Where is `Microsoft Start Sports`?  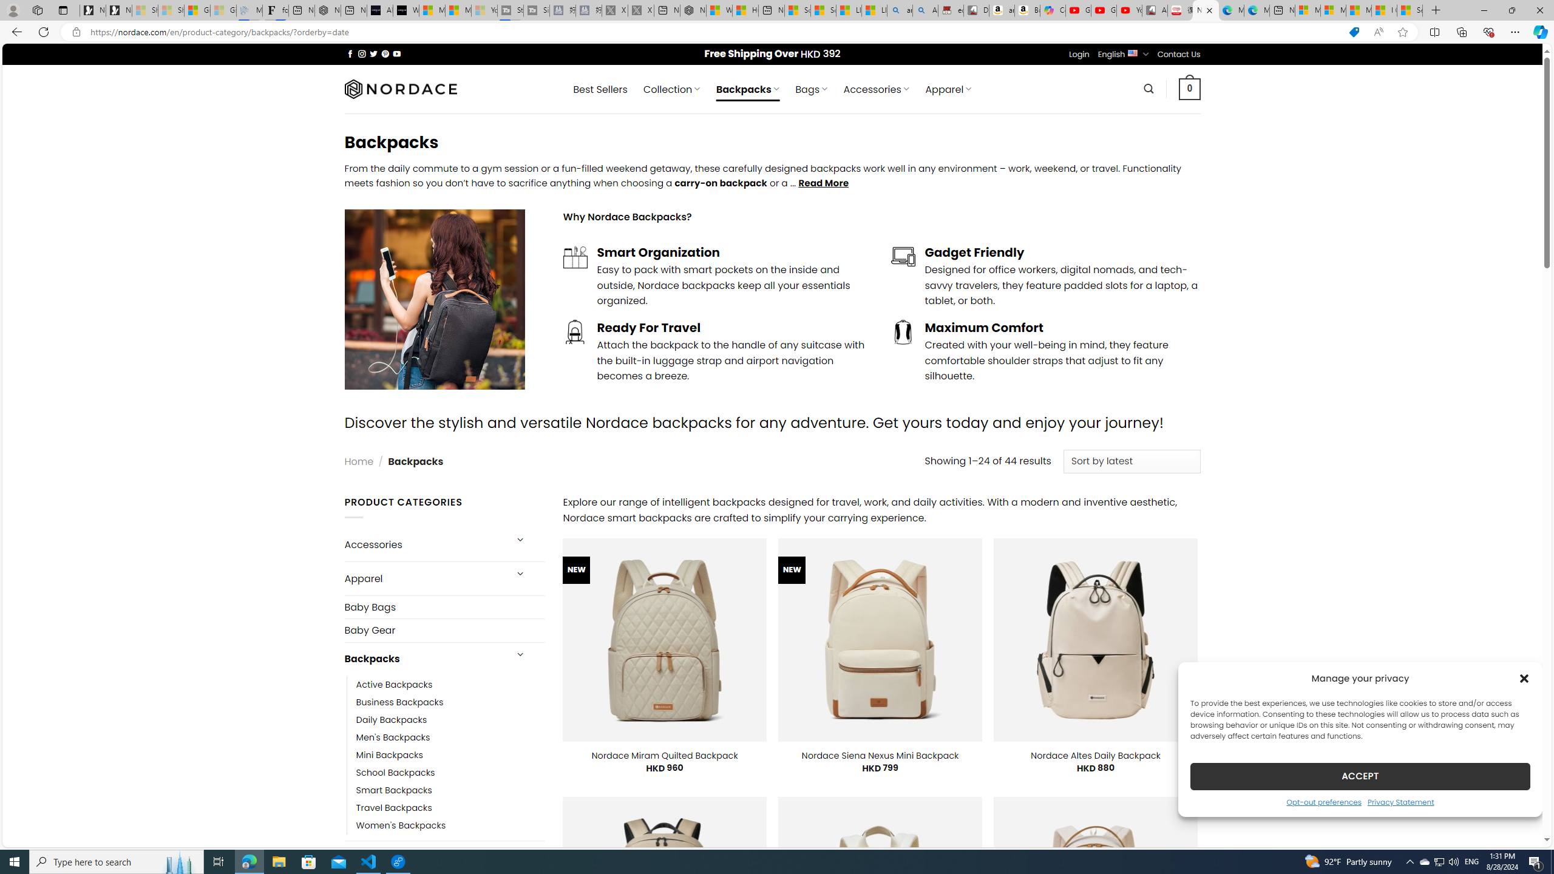 Microsoft Start Sports is located at coordinates (432, 10).